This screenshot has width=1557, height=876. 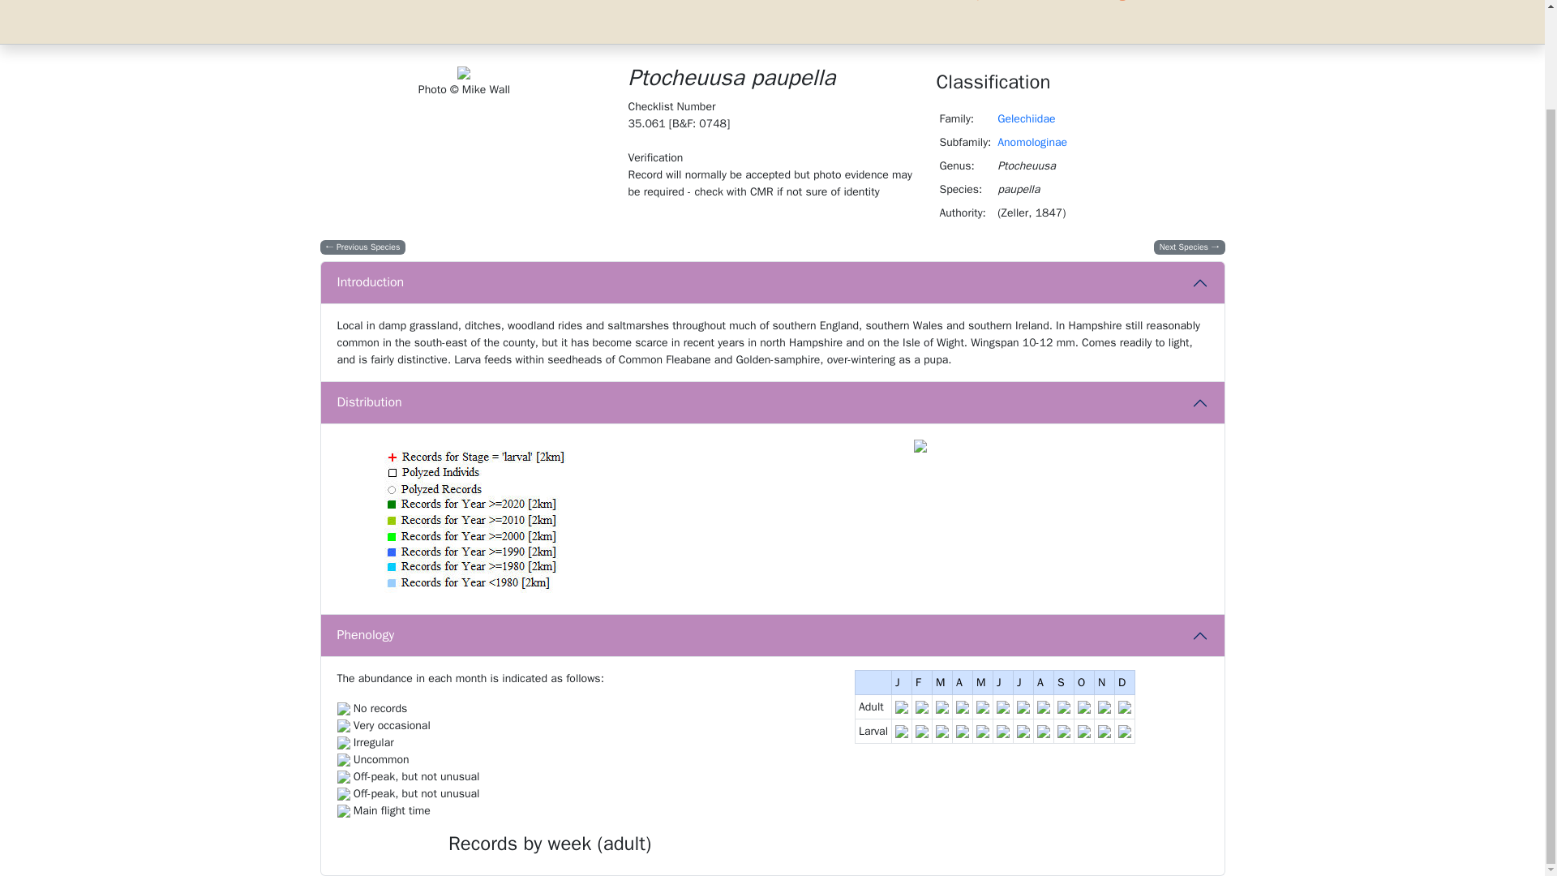 I want to click on Phenology, so click(x=772, y=636).